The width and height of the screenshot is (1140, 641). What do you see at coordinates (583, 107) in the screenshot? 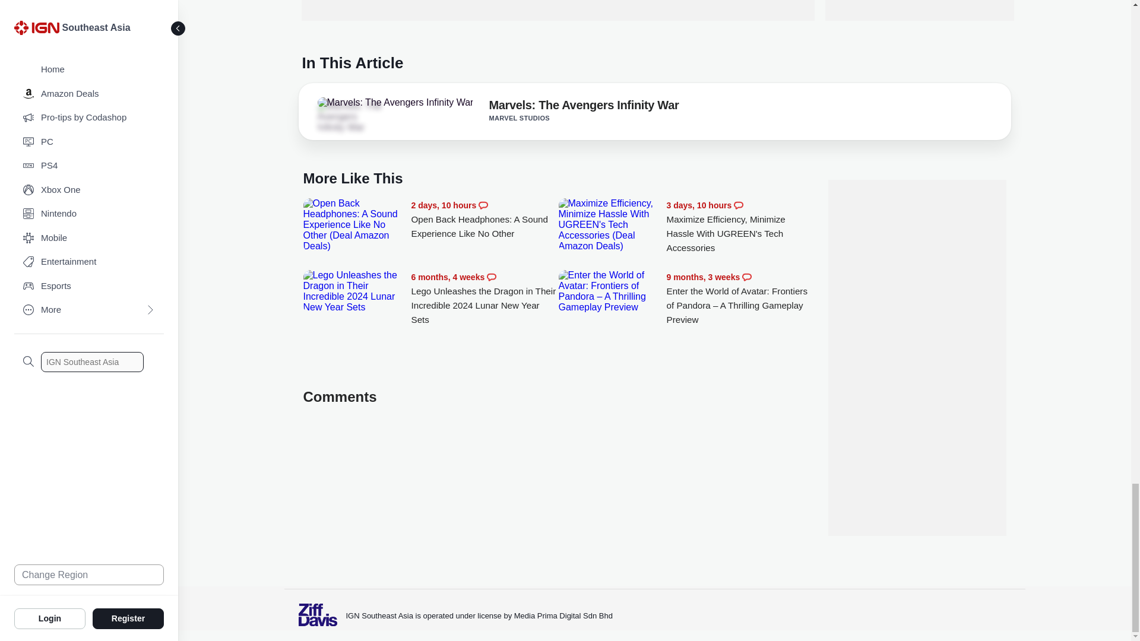
I see `Marvels: The Avengers Infinity War` at bounding box center [583, 107].